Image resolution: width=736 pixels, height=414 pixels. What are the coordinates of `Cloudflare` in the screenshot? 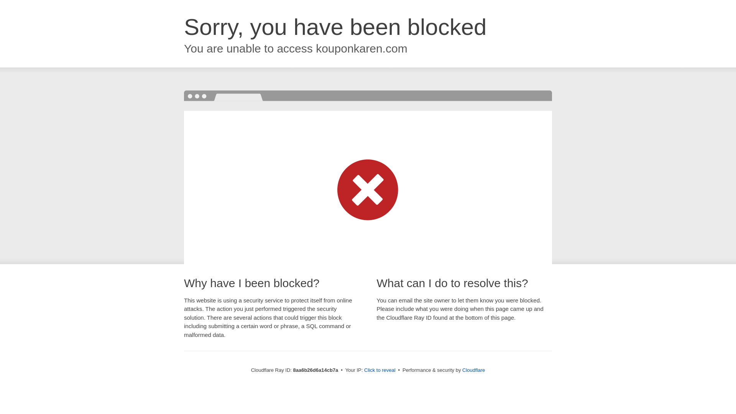 It's located at (473, 370).